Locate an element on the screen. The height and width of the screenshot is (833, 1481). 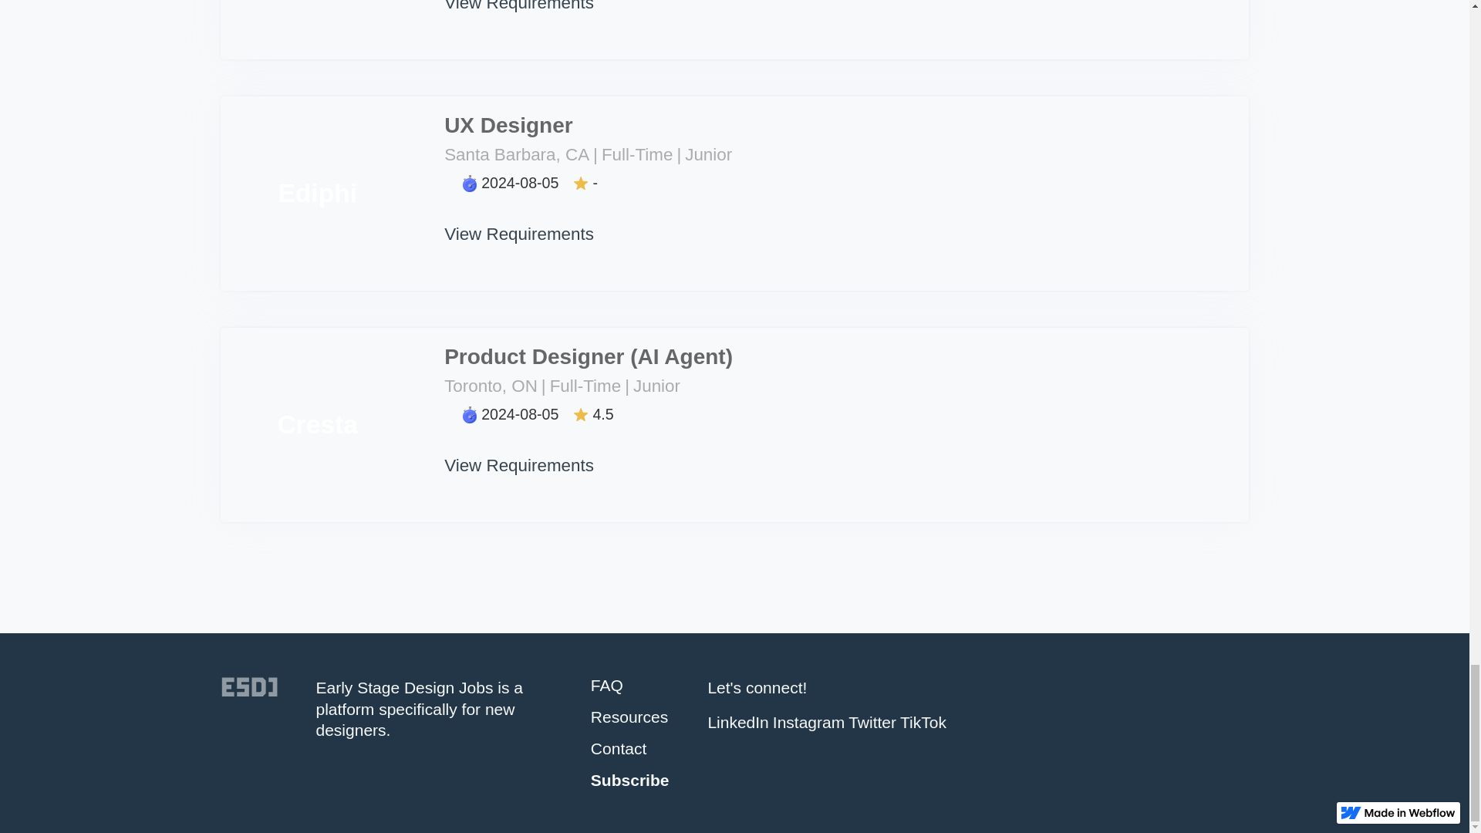
View Requirements is located at coordinates (520, 452).